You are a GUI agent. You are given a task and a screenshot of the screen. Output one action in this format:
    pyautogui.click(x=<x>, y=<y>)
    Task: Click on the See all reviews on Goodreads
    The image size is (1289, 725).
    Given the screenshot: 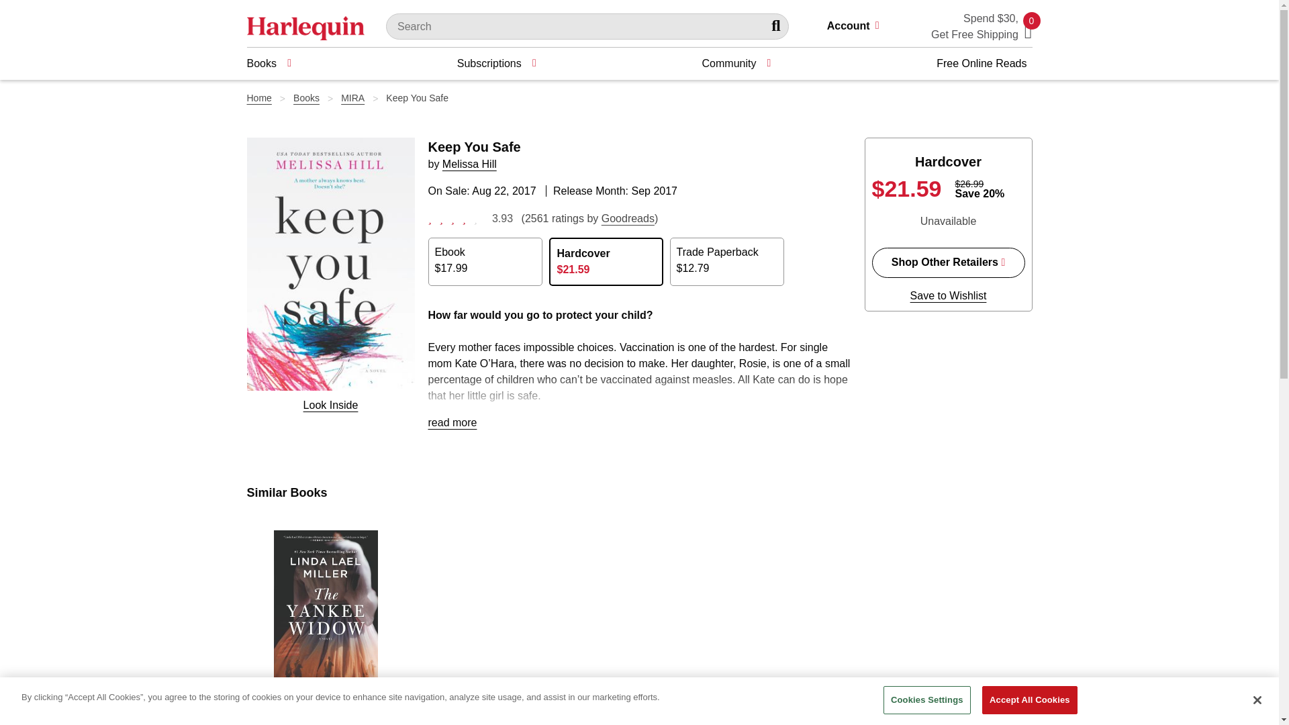 What is the action you would take?
    pyautogui.click(x=628, y=218)
    